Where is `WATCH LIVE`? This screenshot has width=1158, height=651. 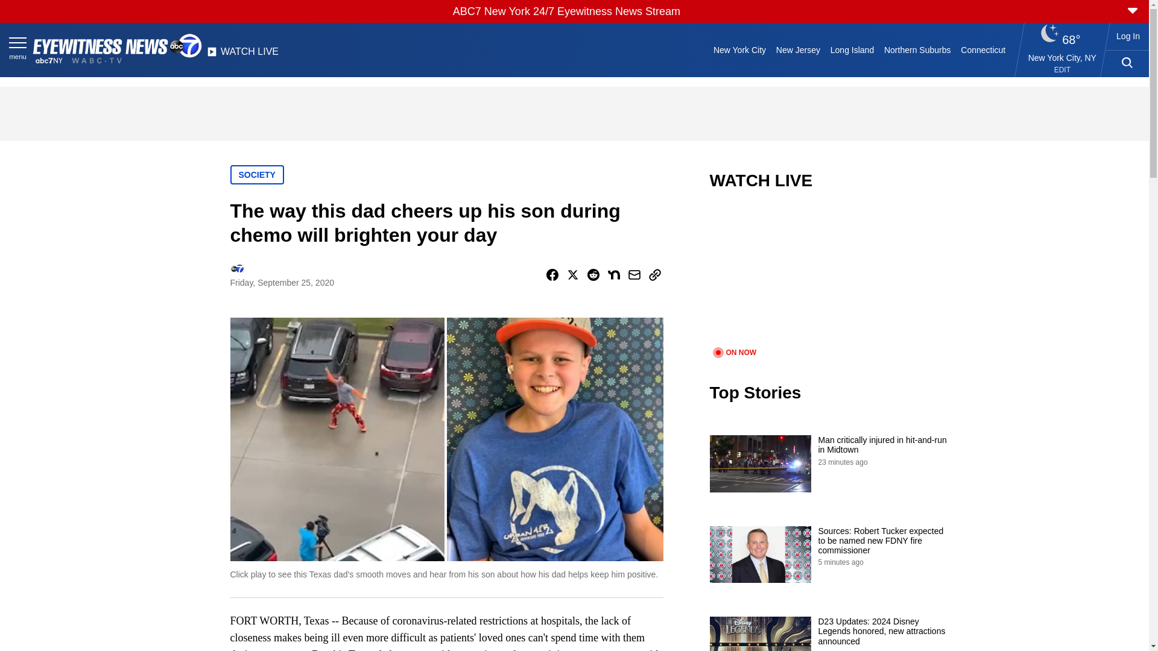
WATCH LIVE is located at coordinates (242, 55).